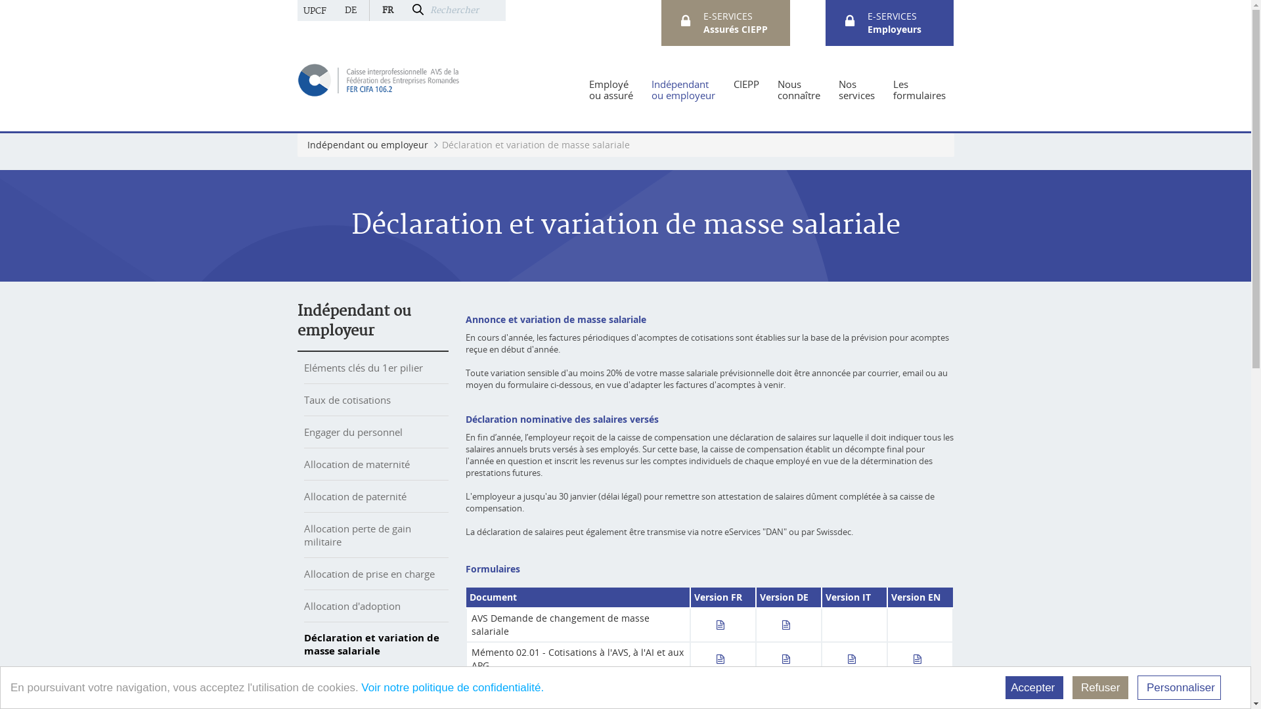 The width and height of the screenshot is (1261, 709). What do you see at coordinates (351, 683) in the screenshot?
I see `Allocations familiales` at bounding box center [351, 683].